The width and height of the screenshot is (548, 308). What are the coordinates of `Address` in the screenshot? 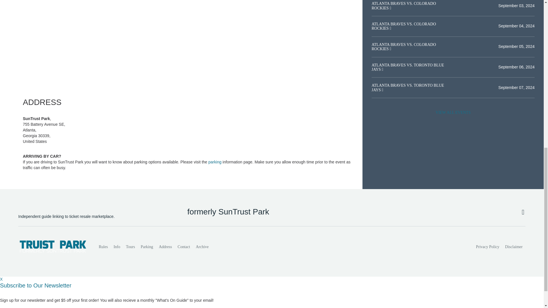 It's located at (165, 247).